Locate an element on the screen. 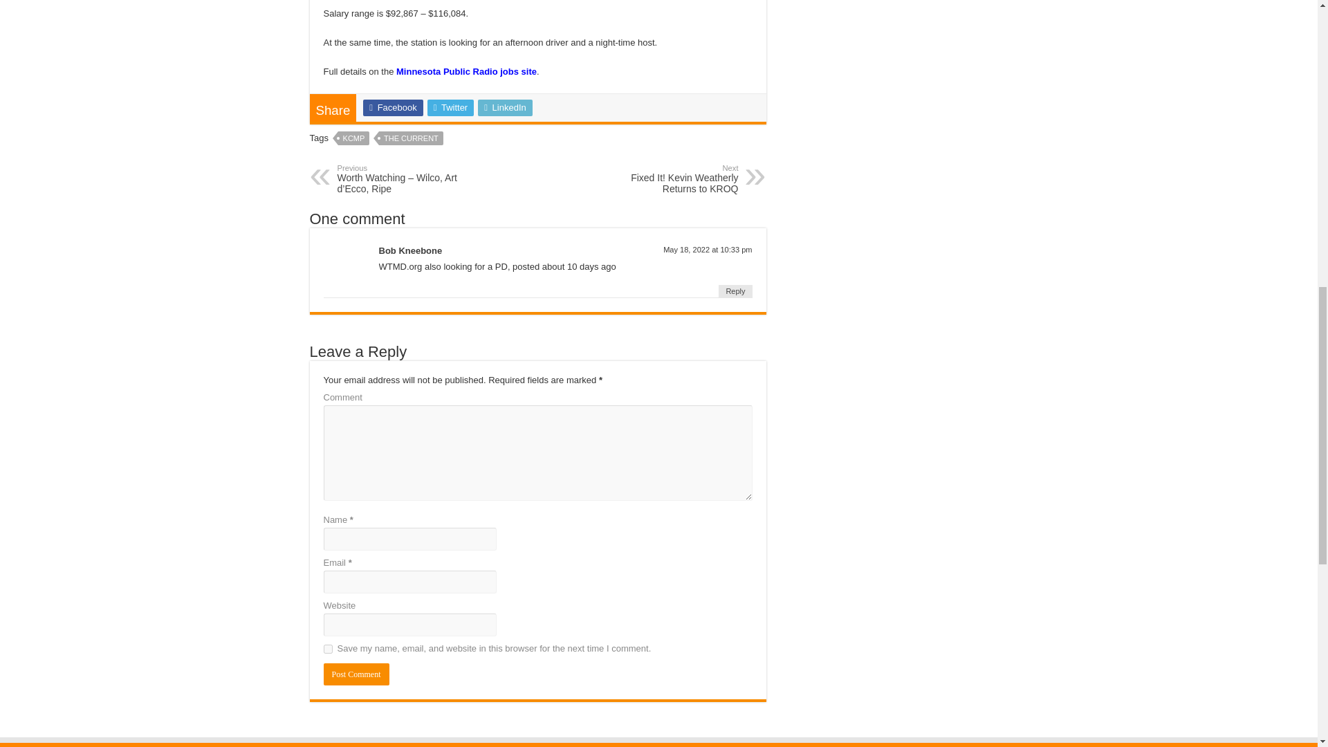 The image size is (1328, 747). May 18, 2022 at 10:33 pm is located at coordinates (707, 250).